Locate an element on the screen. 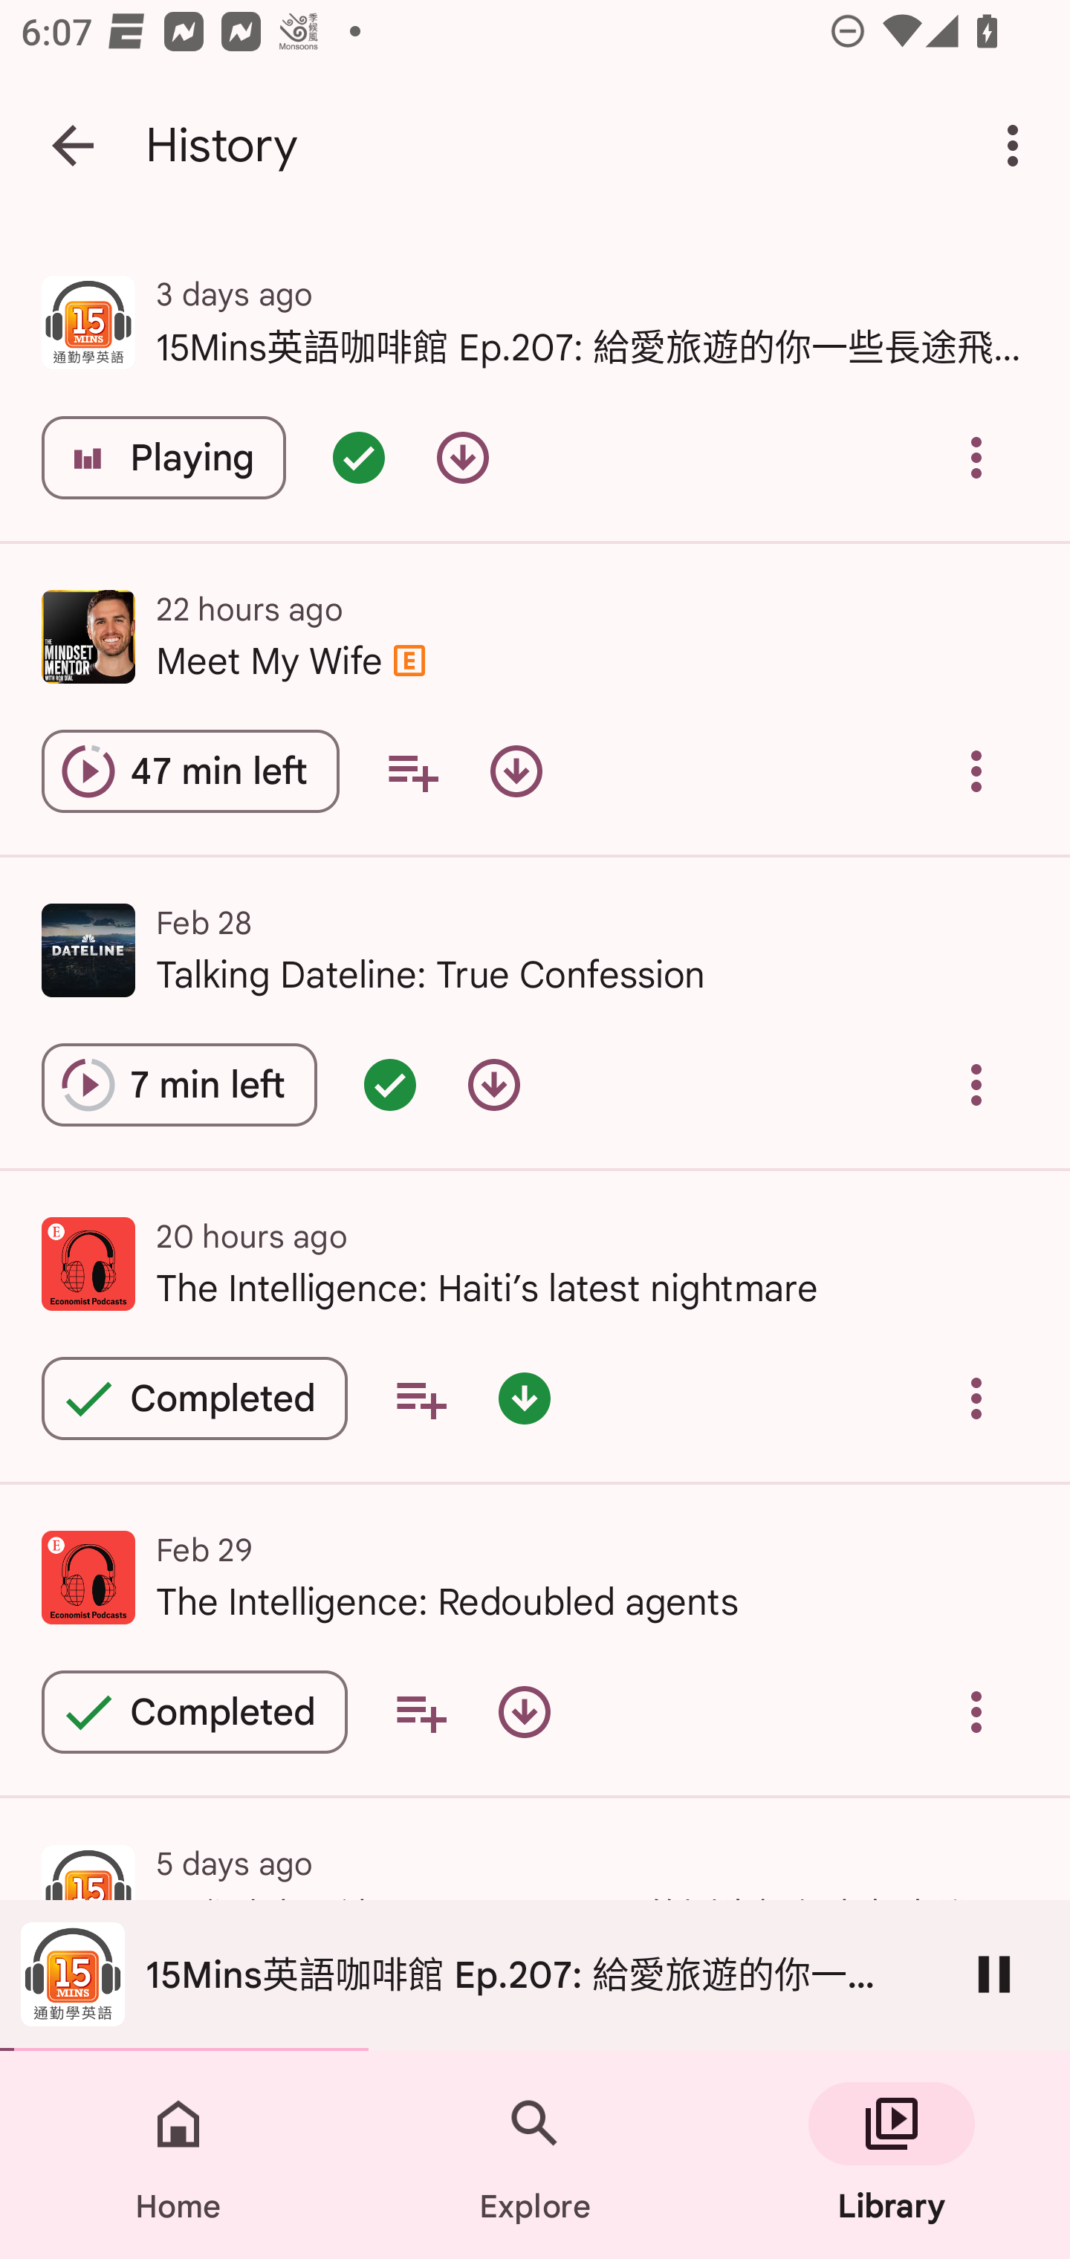 This screenshot has height=2259, width=1070. Episode queued - double tap for options is located at coordinates (389, 1085).